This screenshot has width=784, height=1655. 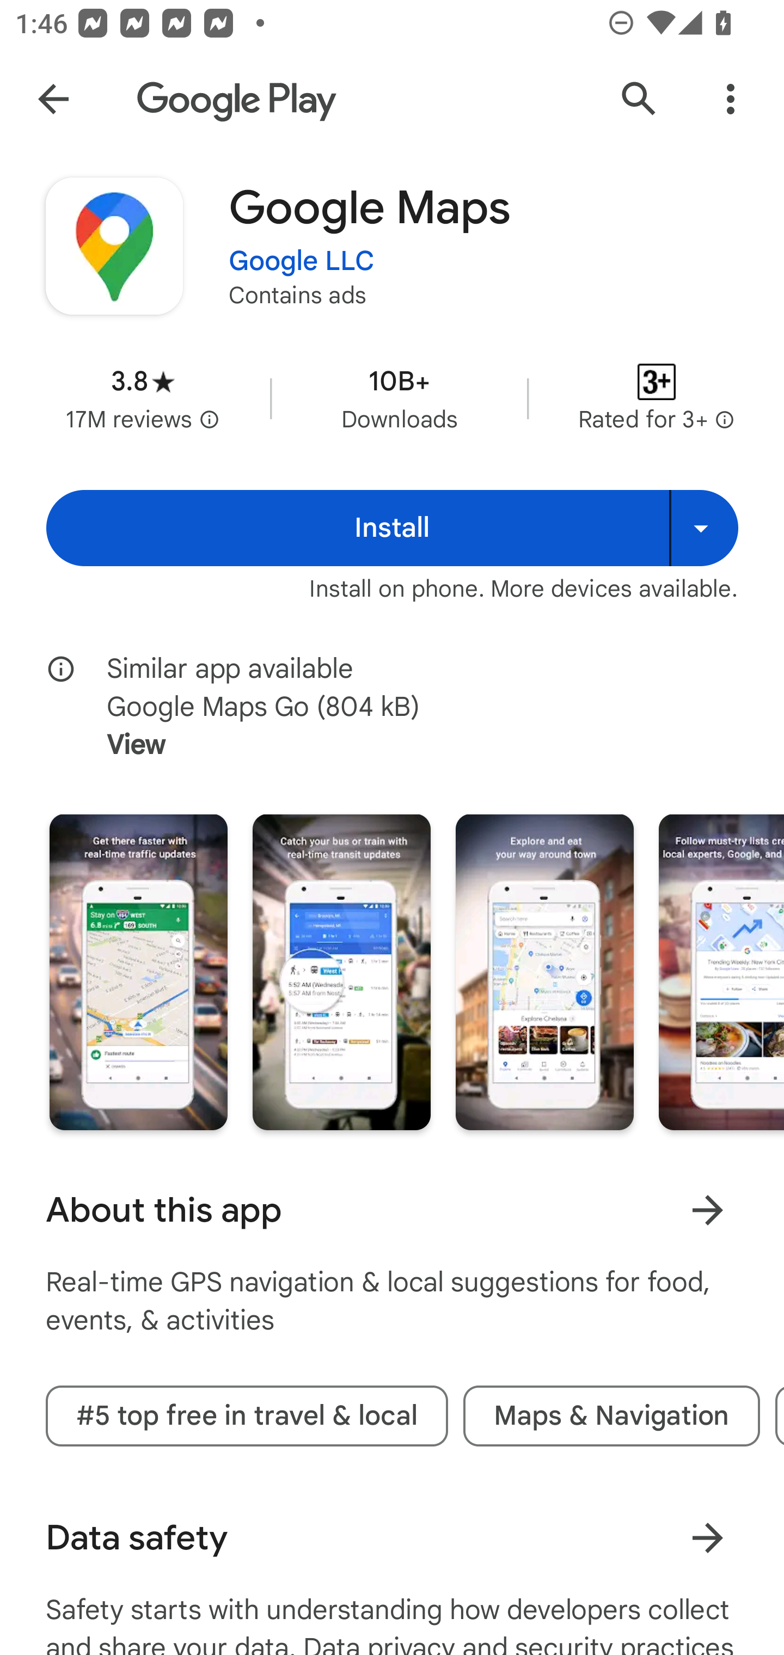 I want to click on Maps & Navigation tag, so click(x=611, y=1415).